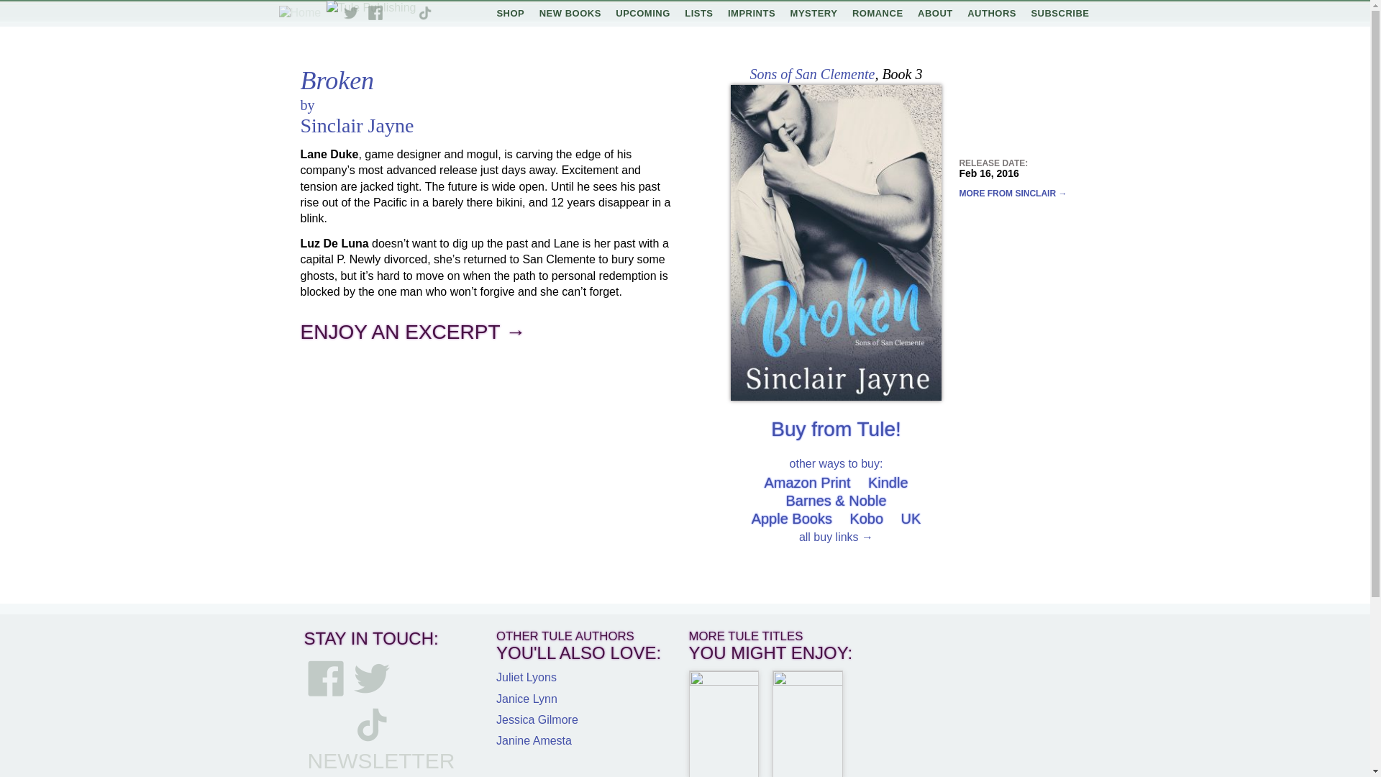 The image size is (1381, 777). I want to click on Buy from Tule!, so click(836, 429).